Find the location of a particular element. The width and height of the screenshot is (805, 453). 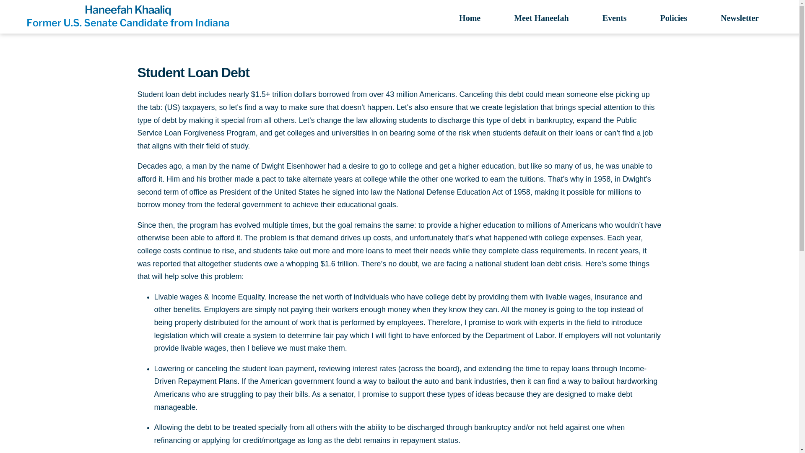

Events is located at coordinates (615, 17).